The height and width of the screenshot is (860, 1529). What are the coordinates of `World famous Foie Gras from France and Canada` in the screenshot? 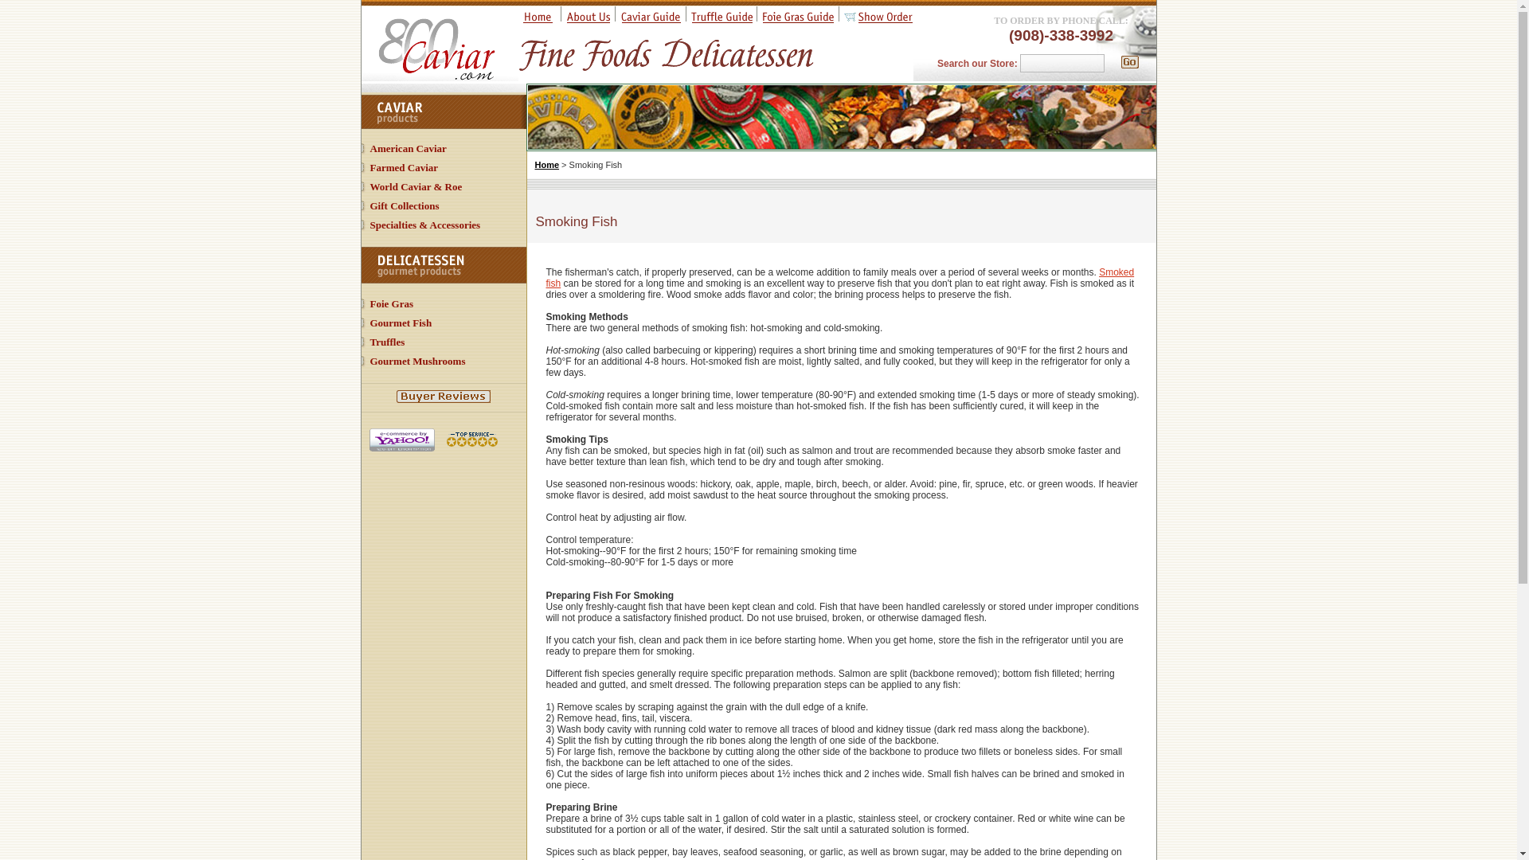 It's located at (391, 303).